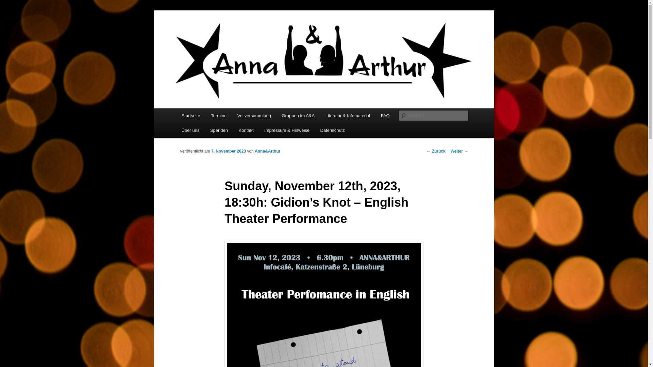  What do you see at coordinates (254, 116) in the screenshot?
I see `Vollversammlung` at bounding box center [254, 116].